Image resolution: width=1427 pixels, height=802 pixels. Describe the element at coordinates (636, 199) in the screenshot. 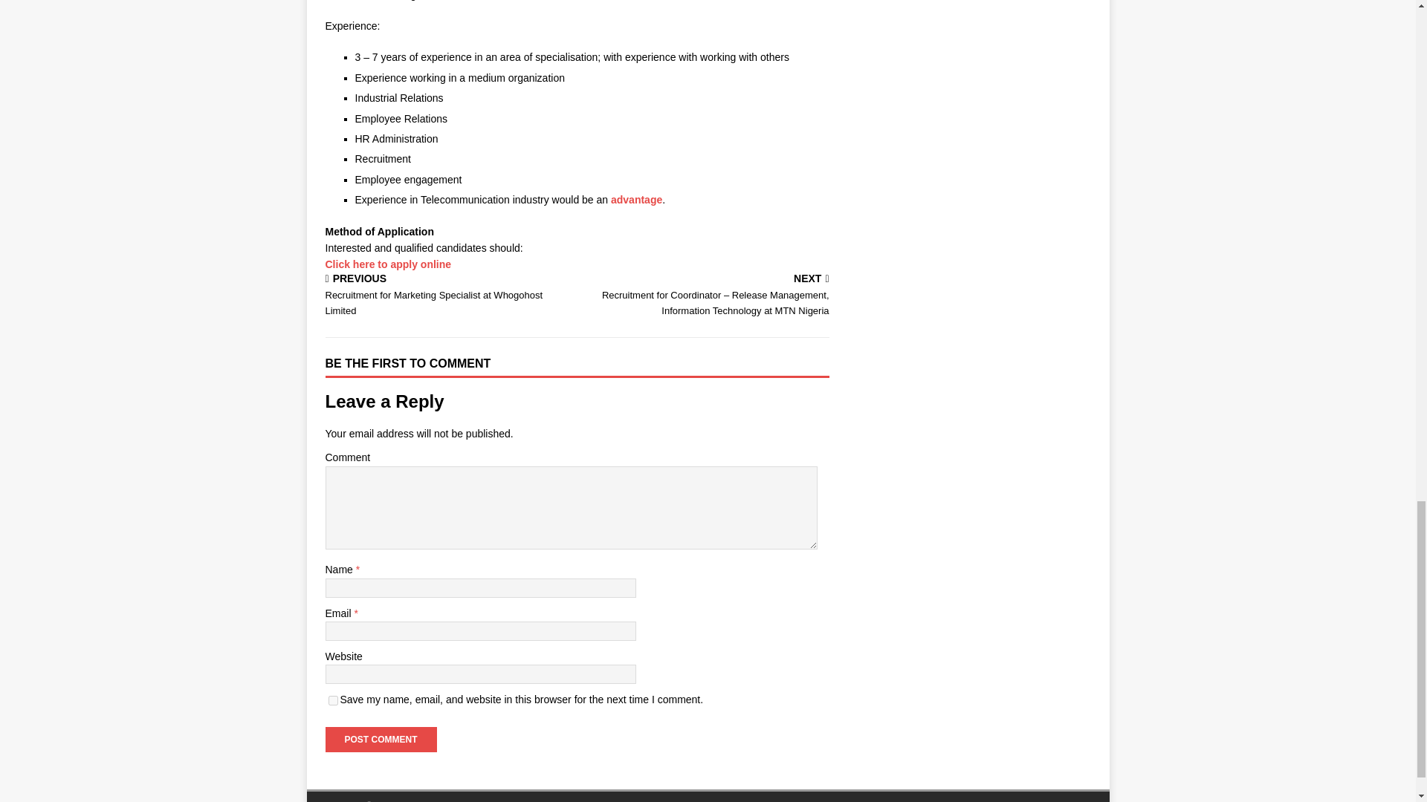

I see `advantage` at that location.